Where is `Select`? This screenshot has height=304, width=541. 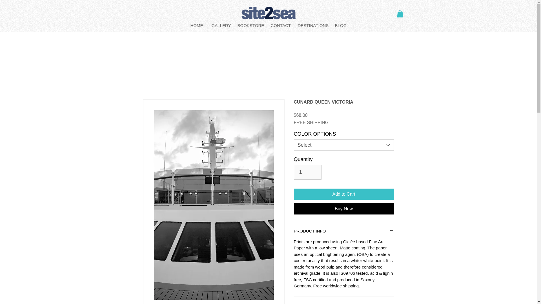 Select is located at coordinates (344, 145).